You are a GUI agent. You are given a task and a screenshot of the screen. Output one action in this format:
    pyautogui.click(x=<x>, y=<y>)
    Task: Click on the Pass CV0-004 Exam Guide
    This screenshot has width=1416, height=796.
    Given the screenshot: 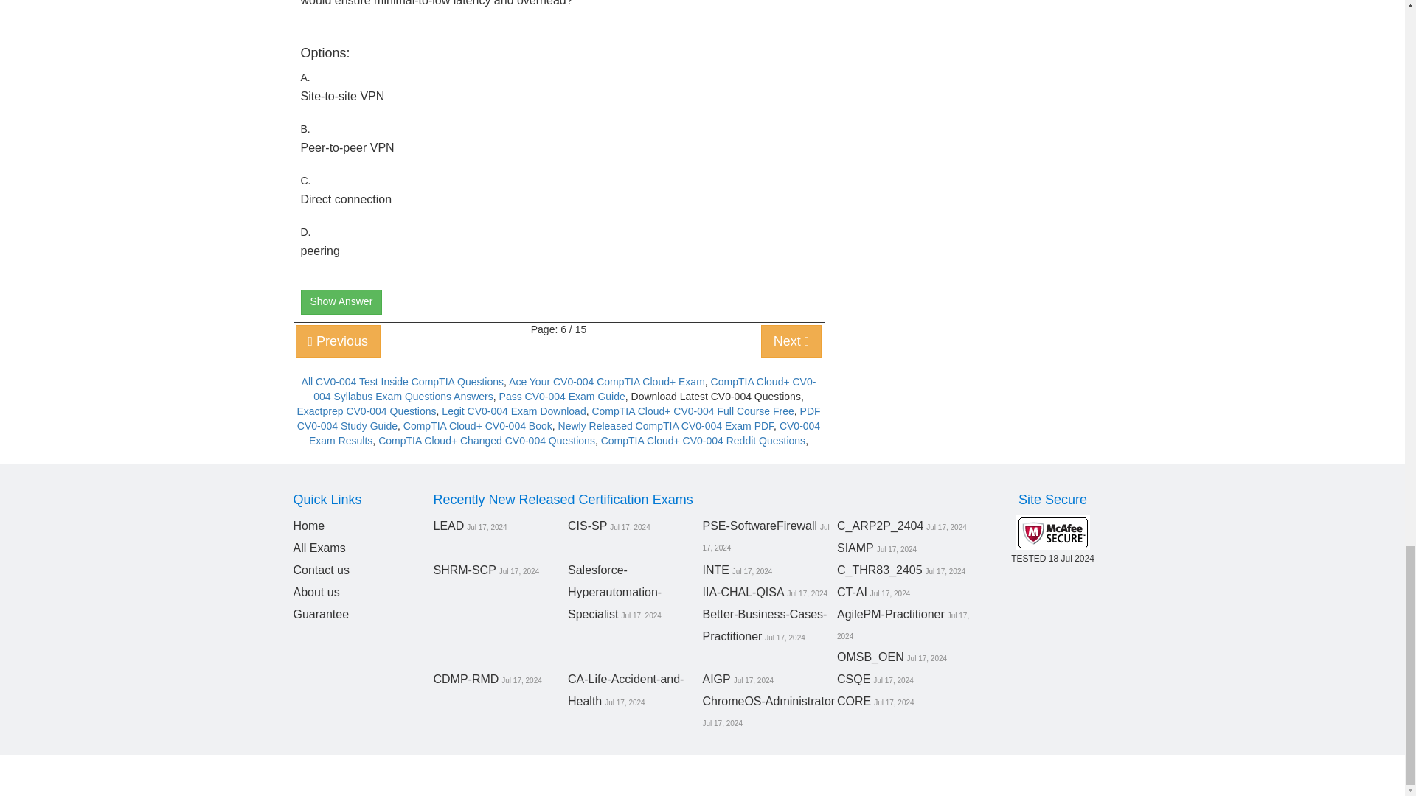 What is the action you would take?
    pyautogui.click(x=562, y=397)
    